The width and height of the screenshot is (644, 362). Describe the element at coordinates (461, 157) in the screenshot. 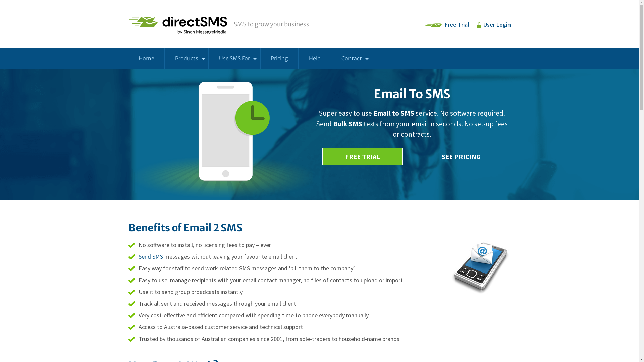

I see `SEE PRICING` at that location.